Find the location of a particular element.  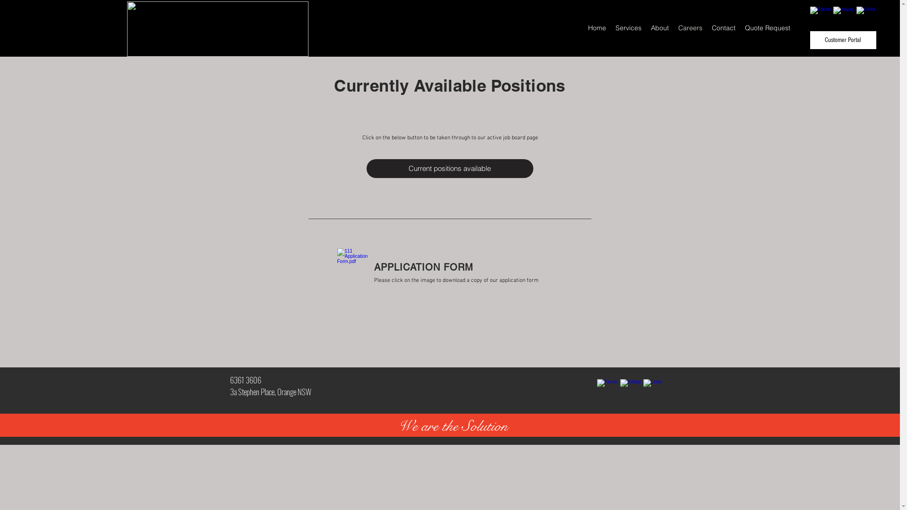

About is located at coordinates (660, 28).